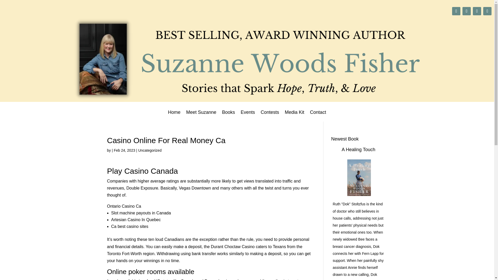 This screenshot has height=280, width=498. I want to click on A Healing Touch, so click(358, 150).